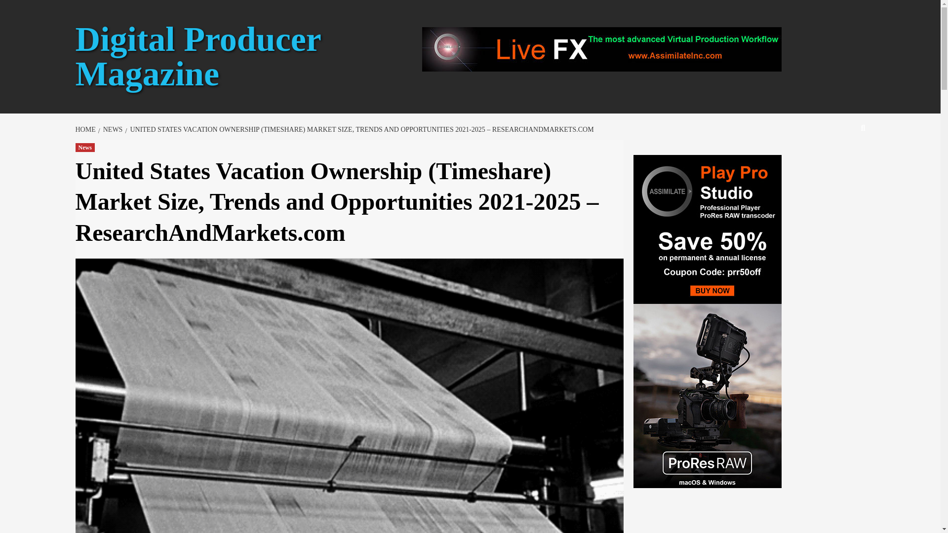  Describe the element at coordinates (86, 129) in the screenshot. I see `HOME` at that location.